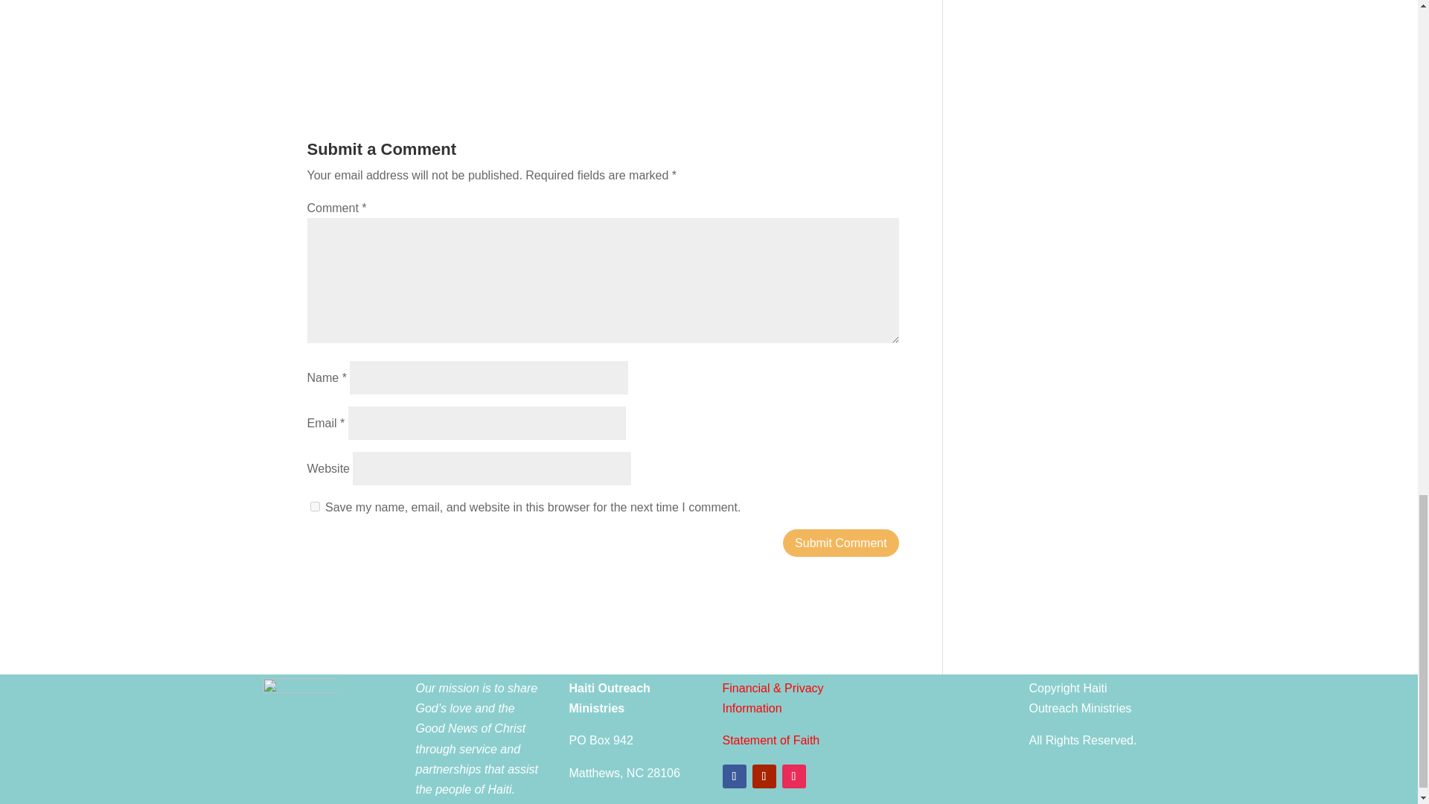 The width and height of the screenshot is (1429, 804). What do you see at coordinates (298, 715) in the screenshot?
I see `HOMlogo` at bounding box center [298, 715].